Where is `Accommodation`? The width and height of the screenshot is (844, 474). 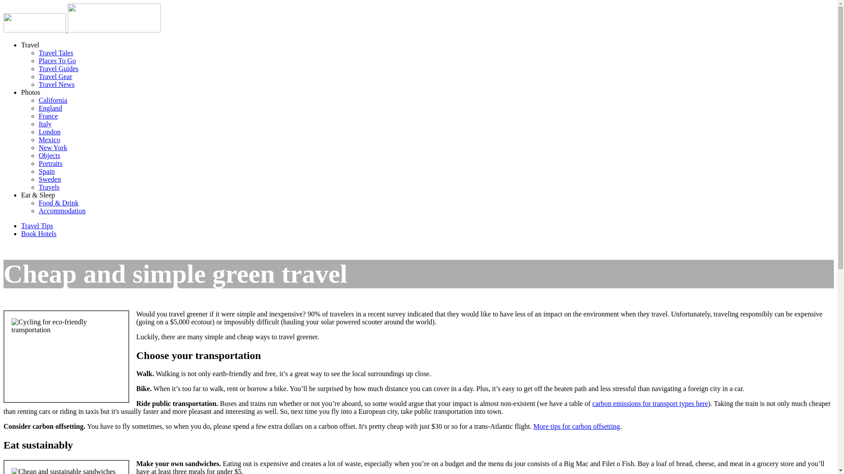 Accommodation is located at coordinates (62, 211).